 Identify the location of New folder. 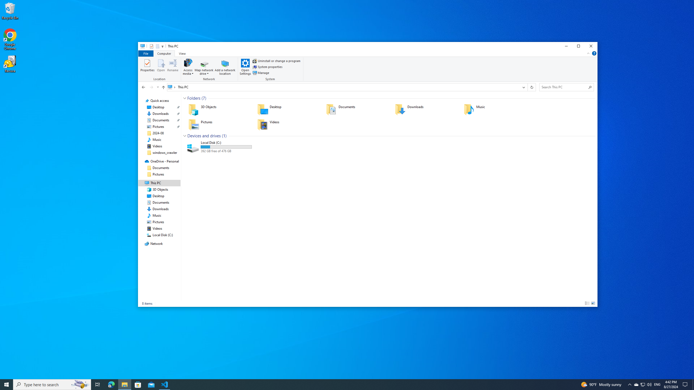
(157, 46).